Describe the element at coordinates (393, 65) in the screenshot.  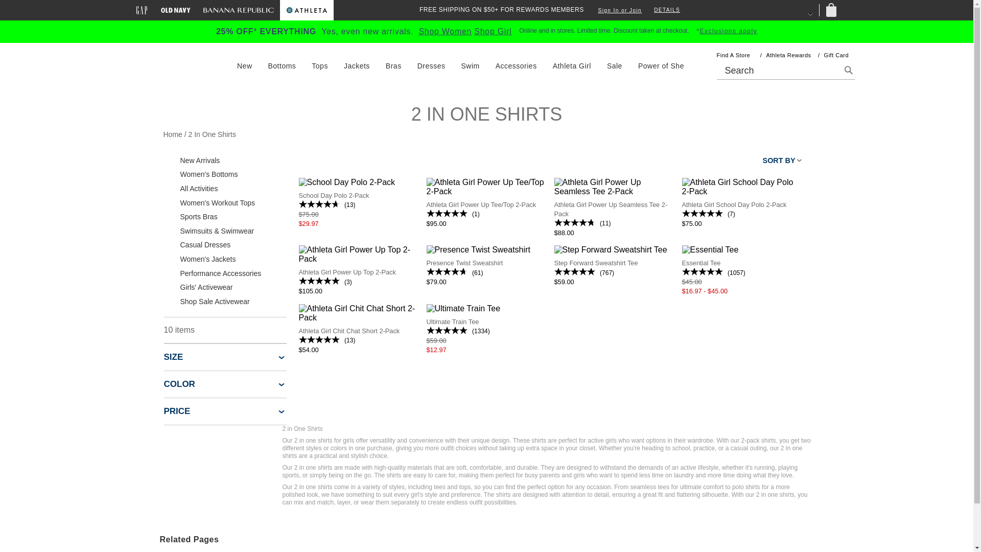
I see `Bras` at that location.